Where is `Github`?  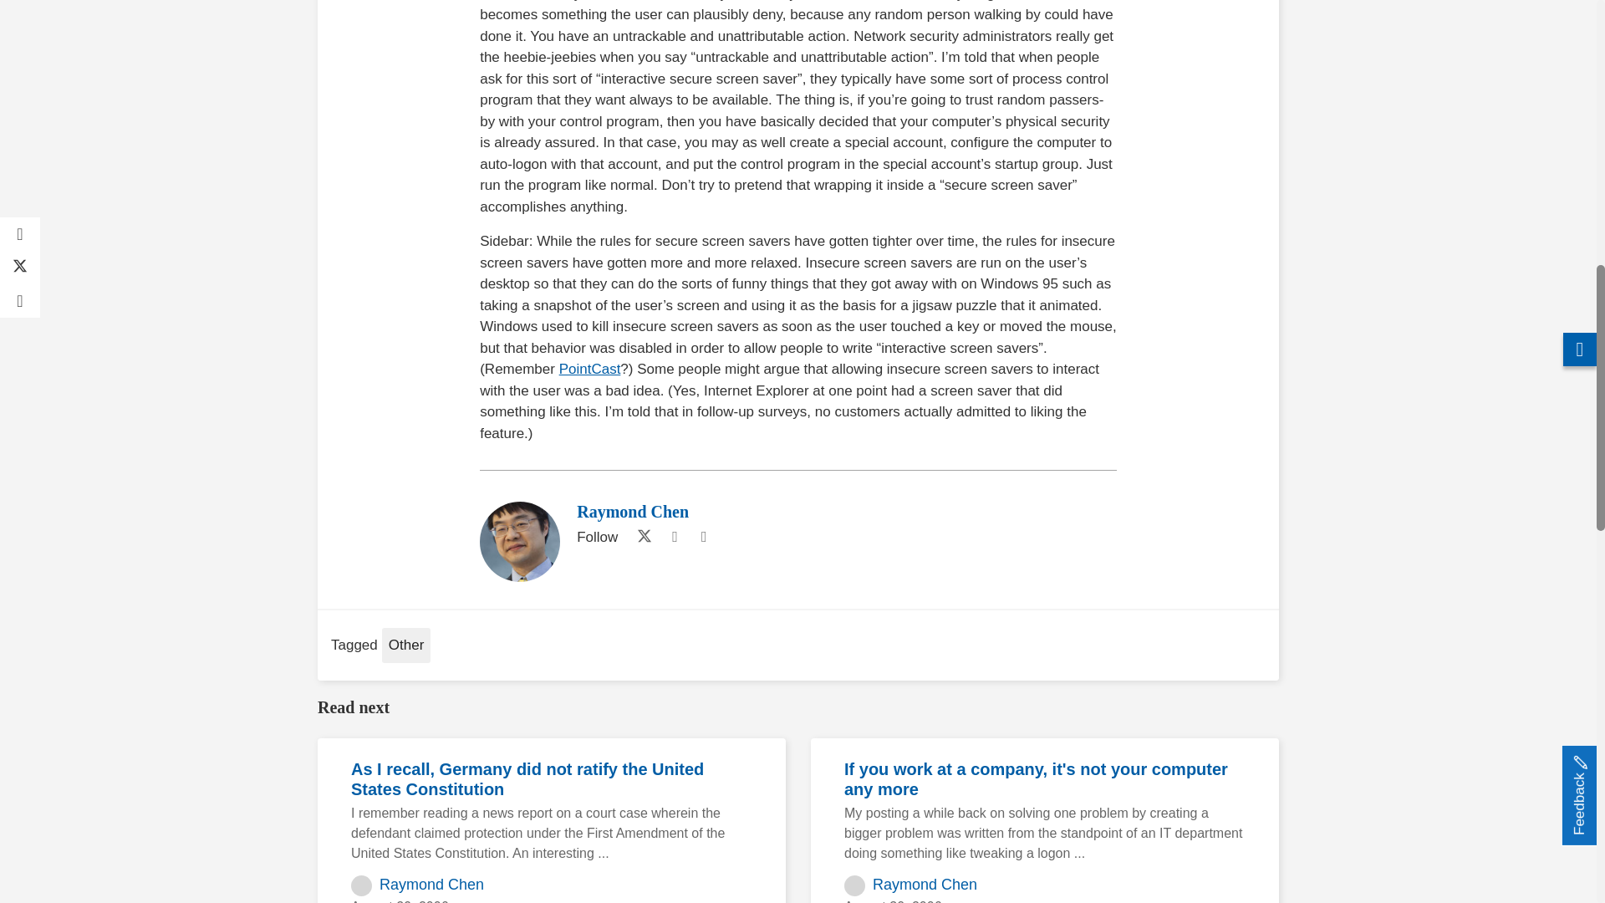 Github is located at coordinates (674, 537).